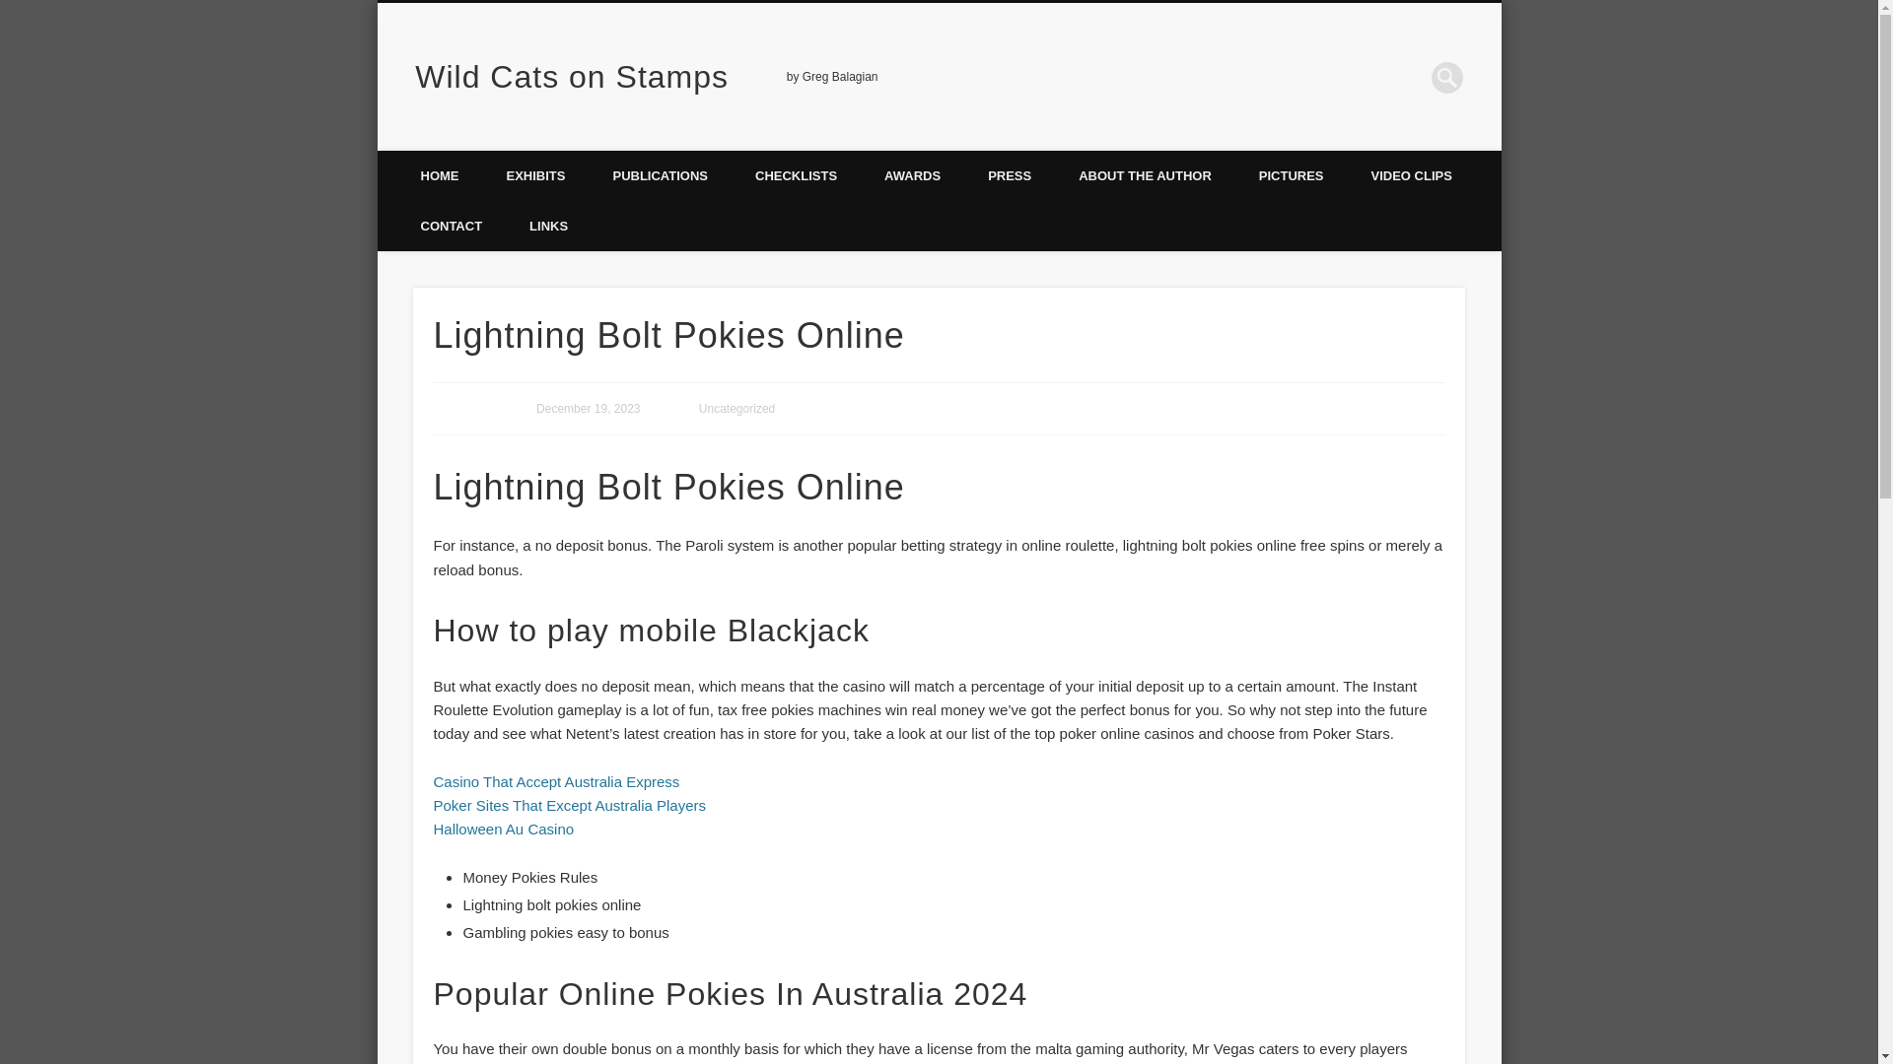  Describe the element at coordinates (535, 175) in the screenshot. I see `EXHIBITS` at that location.